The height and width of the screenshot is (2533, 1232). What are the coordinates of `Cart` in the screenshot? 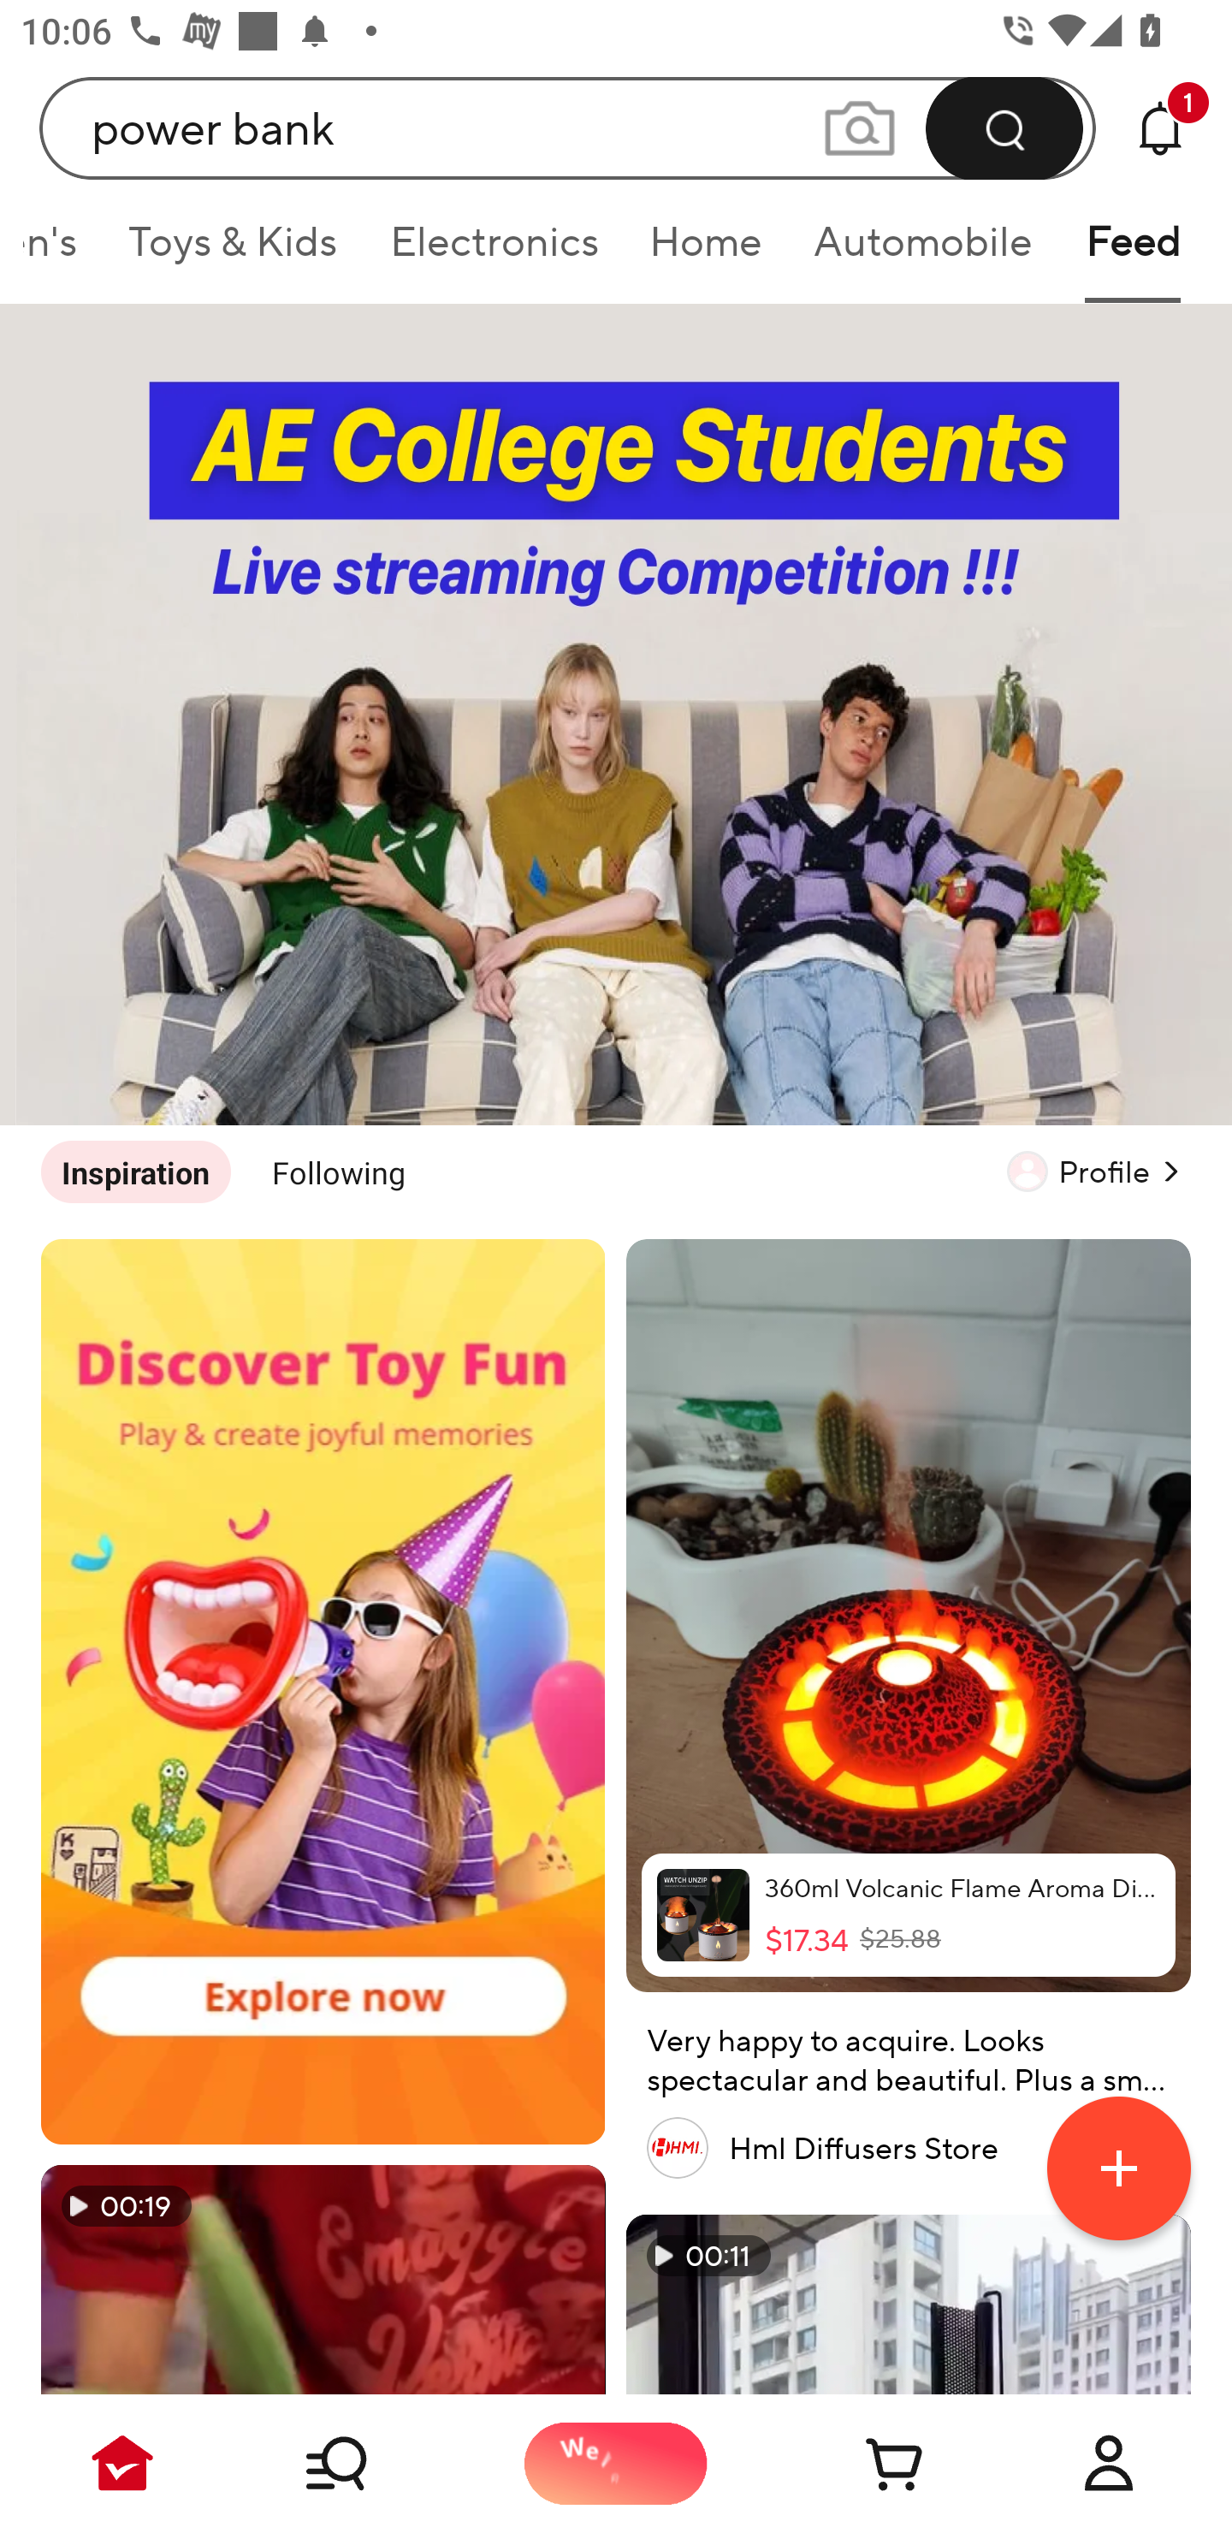 It's located at (862, 2463).